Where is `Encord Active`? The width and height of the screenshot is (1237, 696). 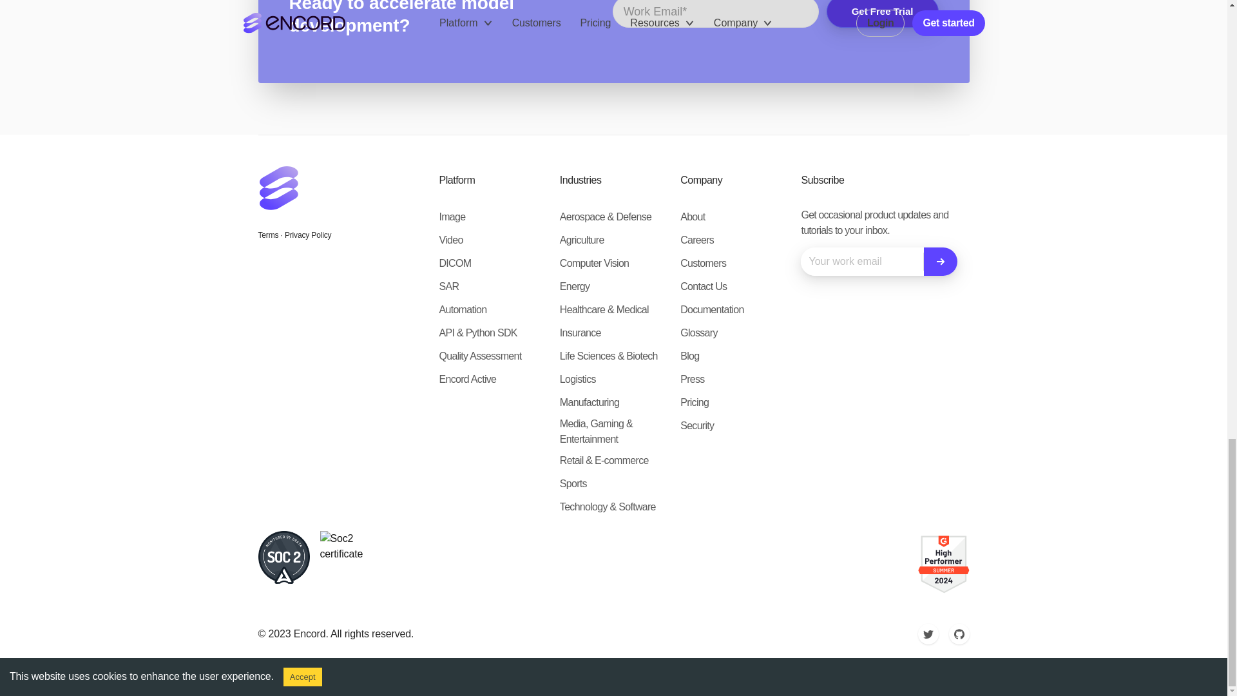
Encord Active is located at coordinates (468, 379).